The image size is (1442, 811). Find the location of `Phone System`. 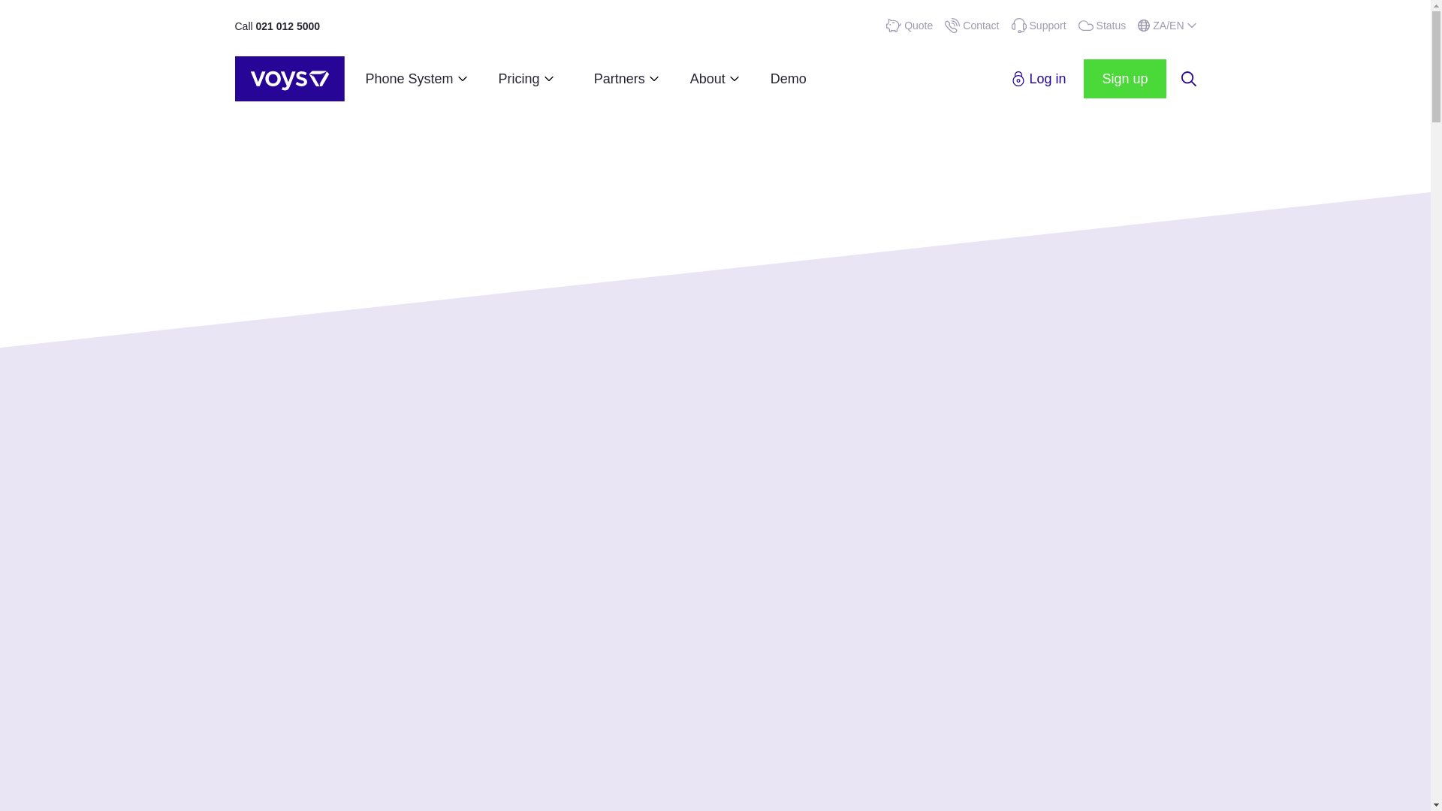

Phone System is located at coordinates (410, 78).